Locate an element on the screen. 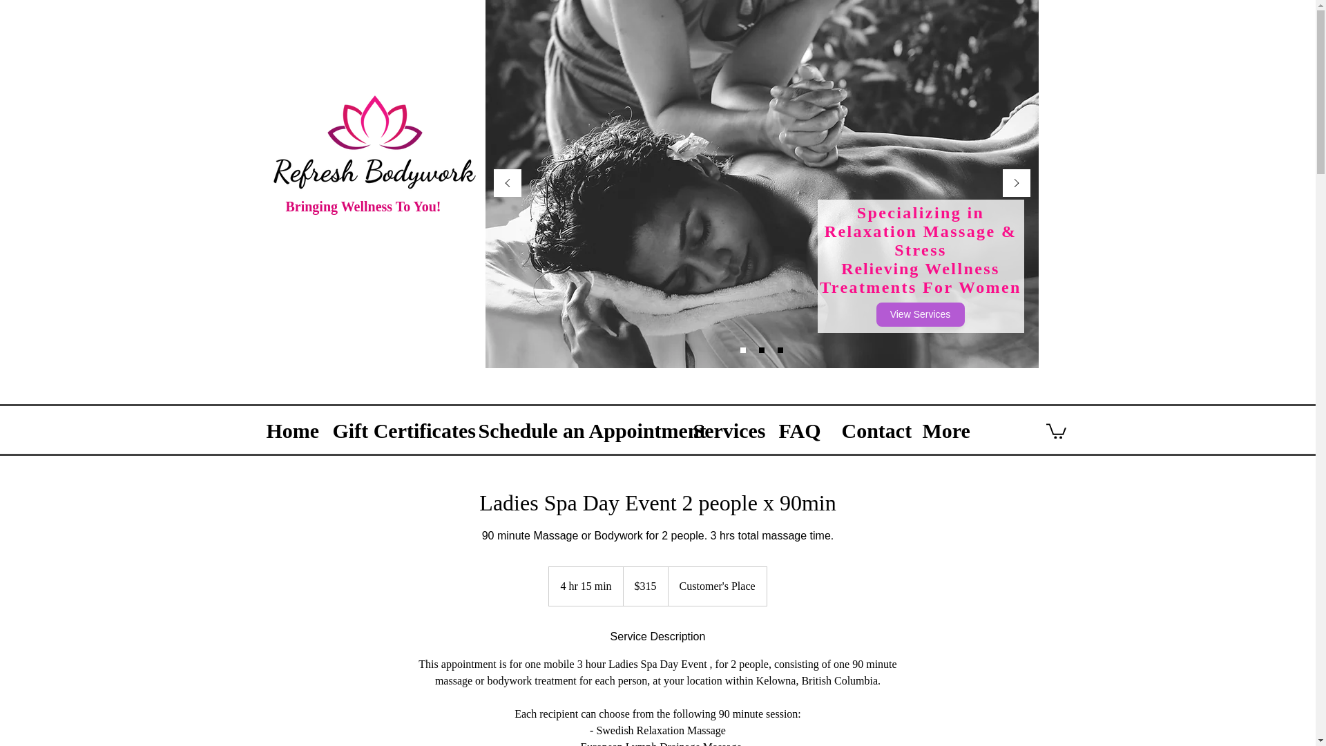  Gift Certificates is located at coordinates (395, 426).